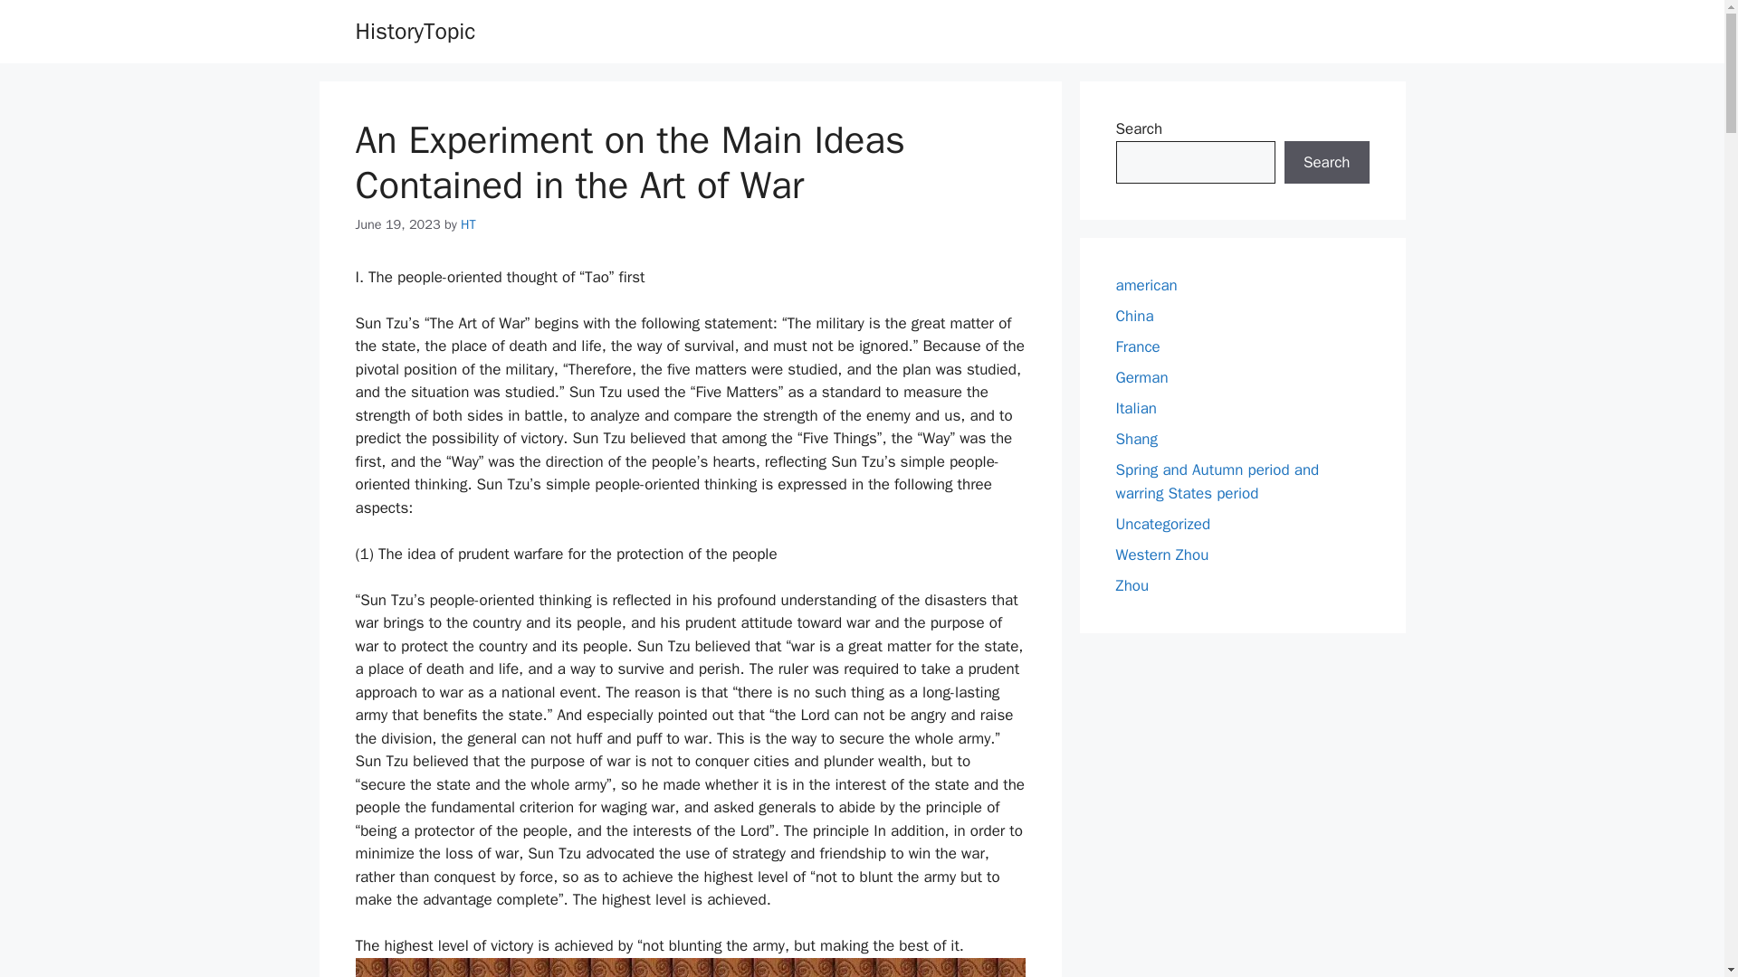 This screenshot has height=977, width=1738. What do you see at coordinates (1136, 439) in the screenshot?
I see `Shang` at bounding box center [1136, 439].